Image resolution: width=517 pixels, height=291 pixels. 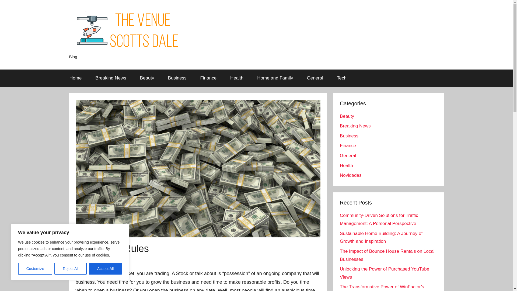 I want to click on Health, so click(x=237, y=78).